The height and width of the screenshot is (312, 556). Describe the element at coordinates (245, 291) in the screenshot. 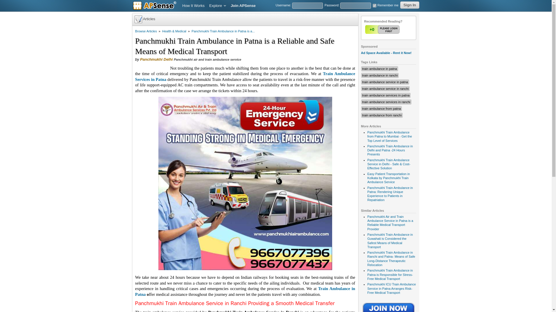

I see `Train Ambulance in Patna` at that location.